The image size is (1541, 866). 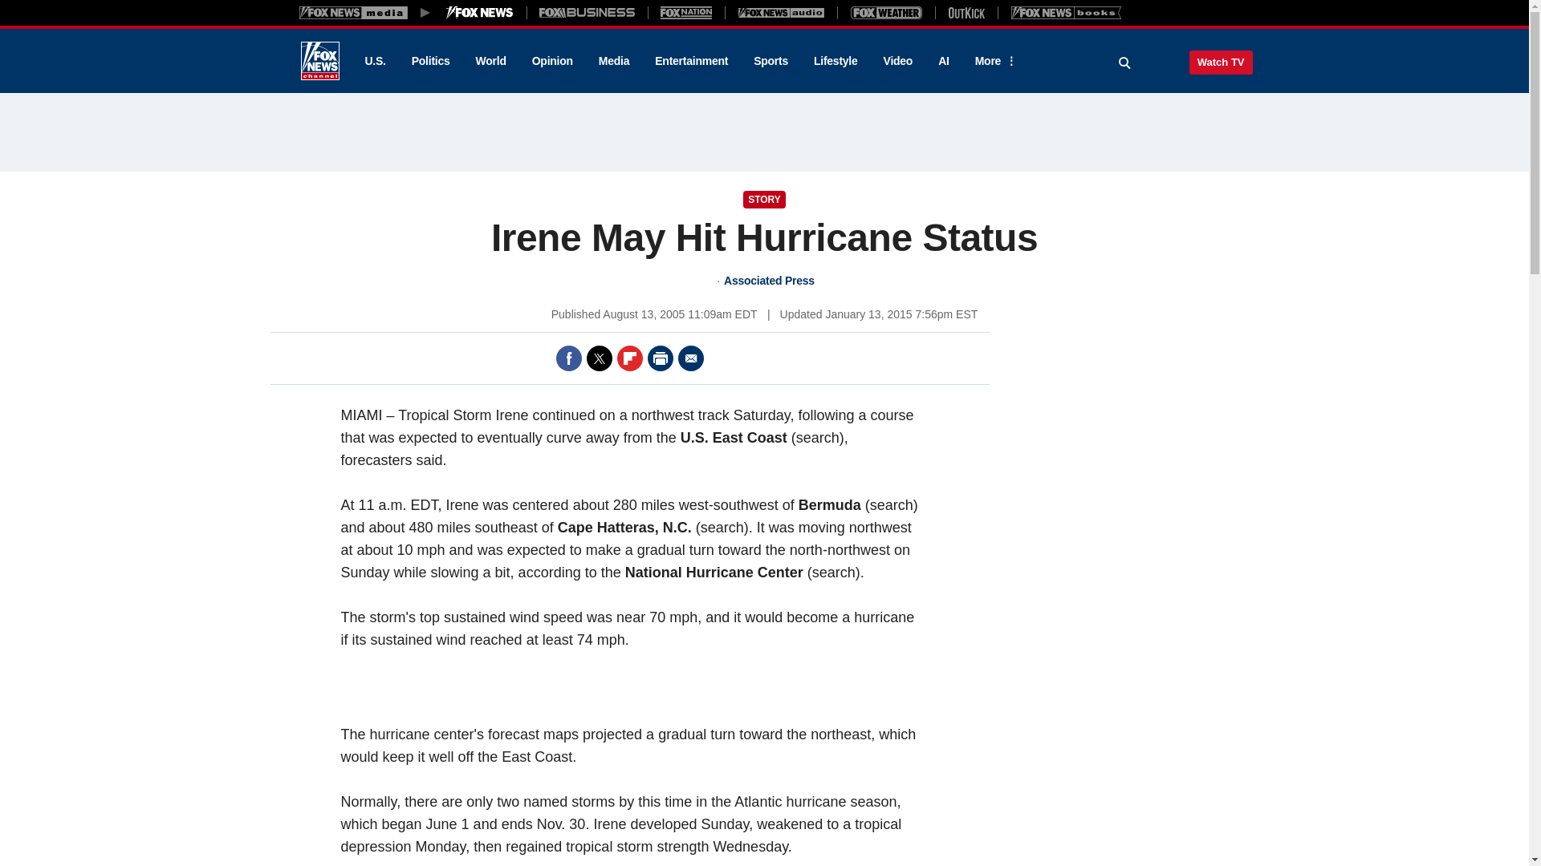 What do you see at coordinates (897, 61) in the screenshot?
I see `Video` at bounding box center [897, 61].